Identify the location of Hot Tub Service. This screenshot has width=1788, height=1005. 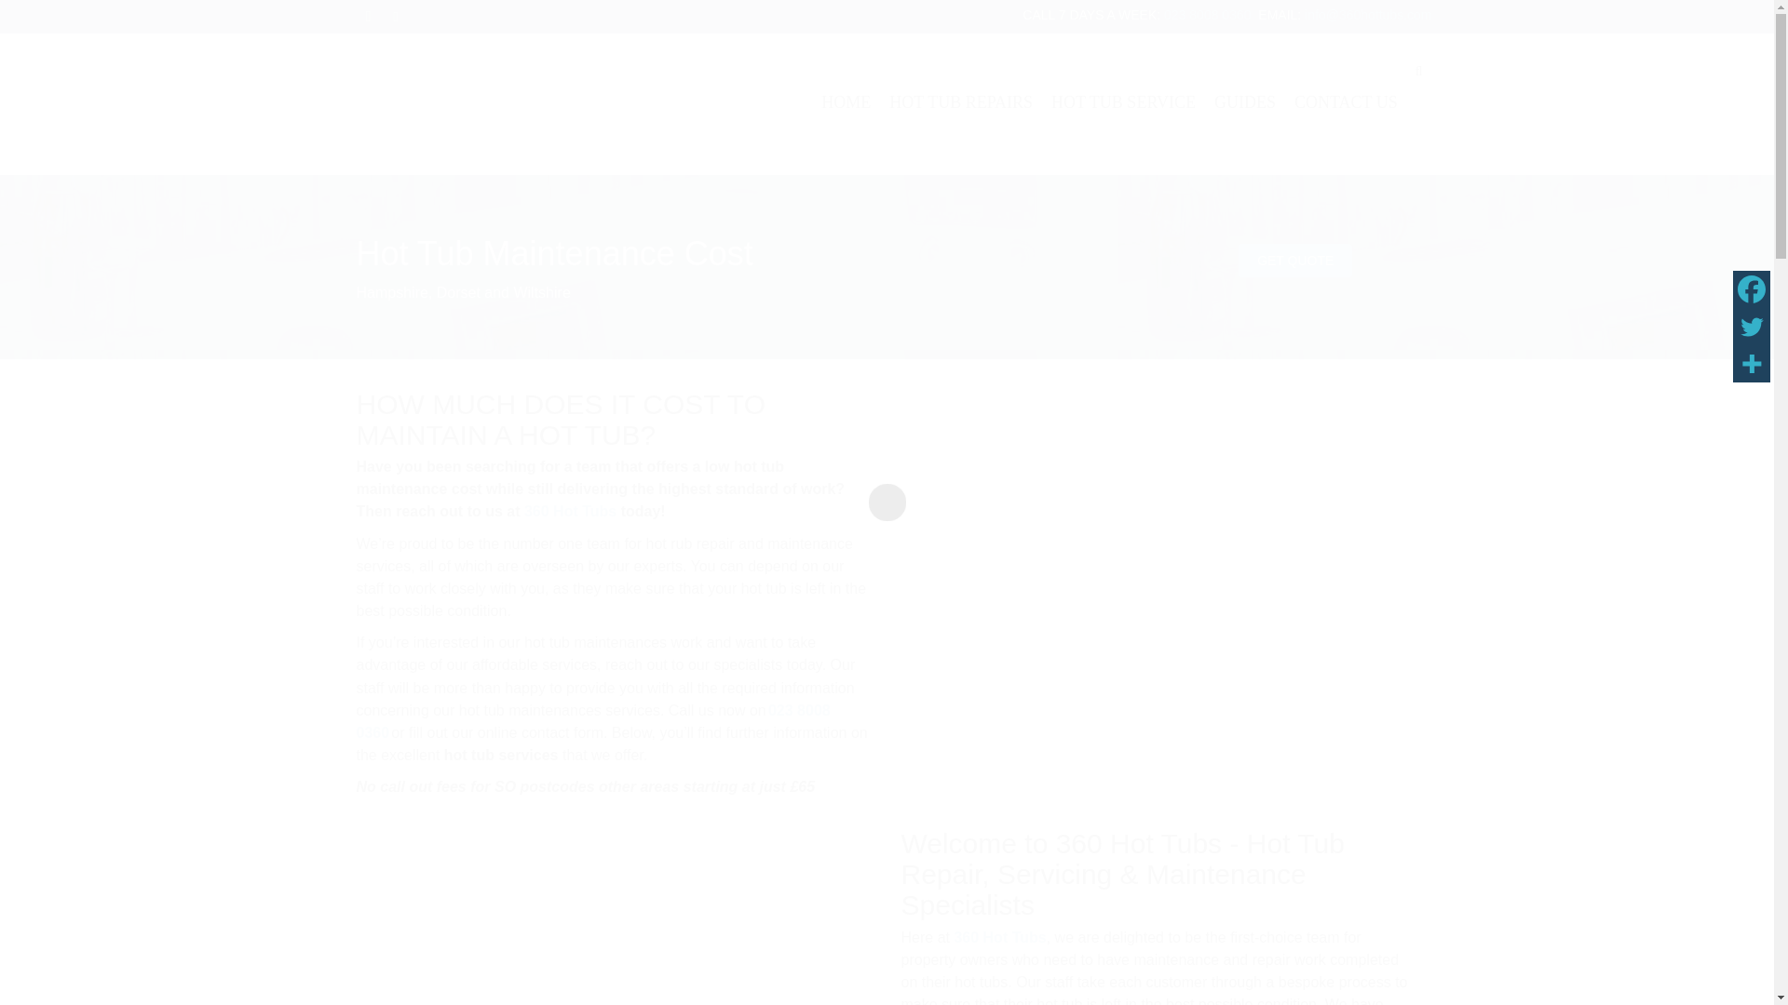
(1123, 87).